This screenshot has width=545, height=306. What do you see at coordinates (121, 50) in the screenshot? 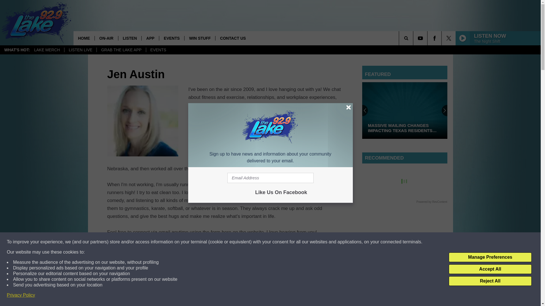
I see `GRAB THE LAKE APP` at bounding box center [121, 50].